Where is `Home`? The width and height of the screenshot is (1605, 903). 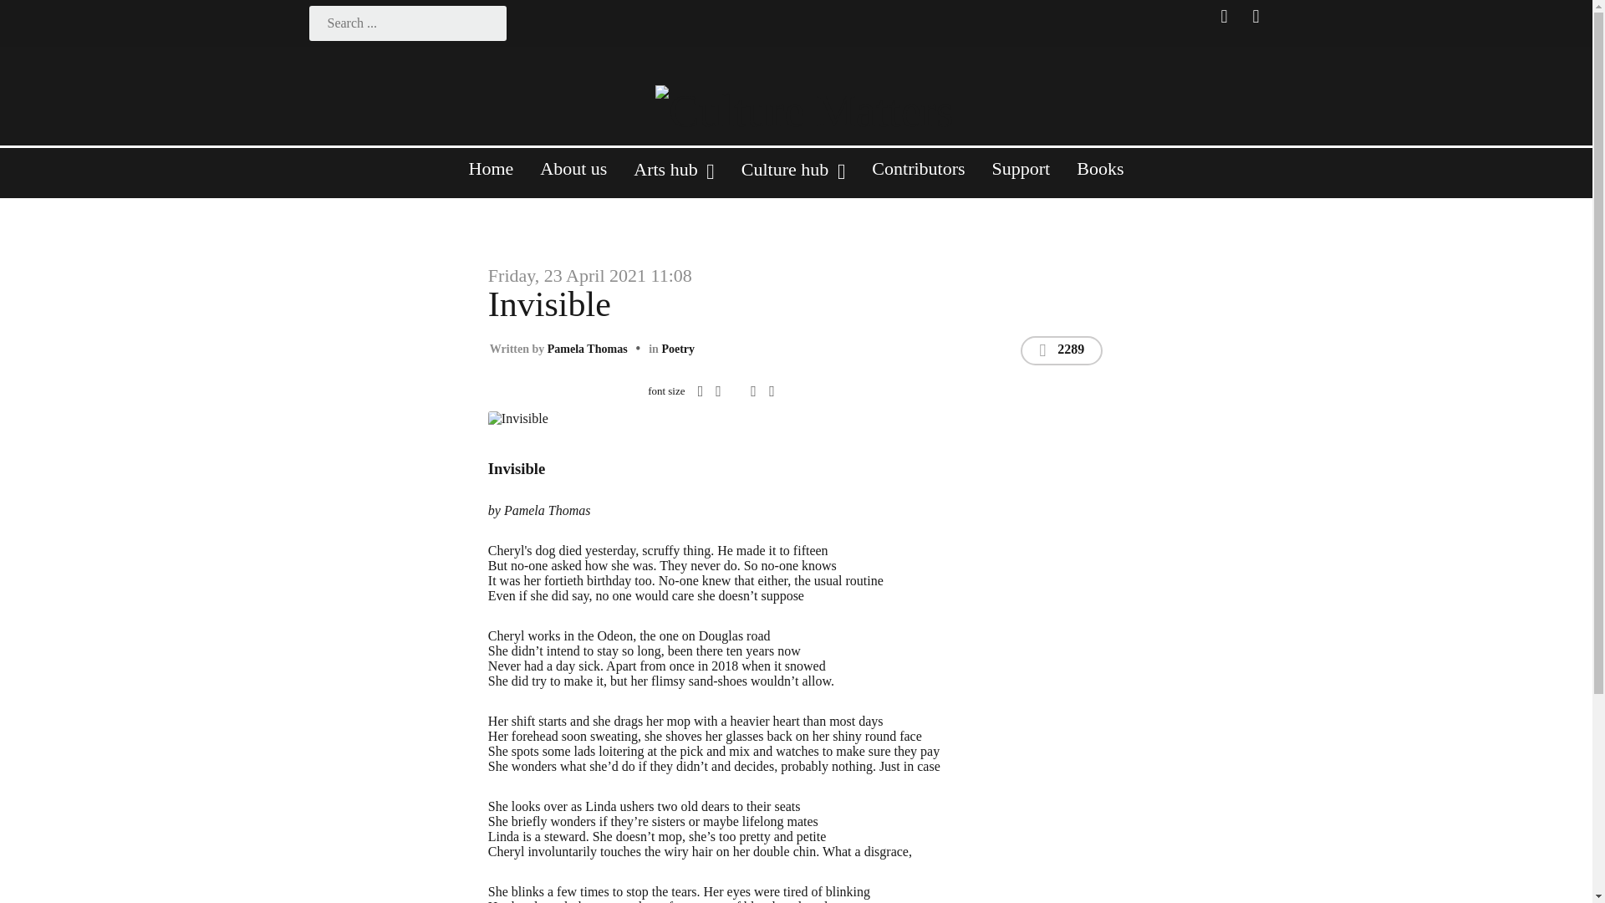
Home is located at coordinates (492, 176).